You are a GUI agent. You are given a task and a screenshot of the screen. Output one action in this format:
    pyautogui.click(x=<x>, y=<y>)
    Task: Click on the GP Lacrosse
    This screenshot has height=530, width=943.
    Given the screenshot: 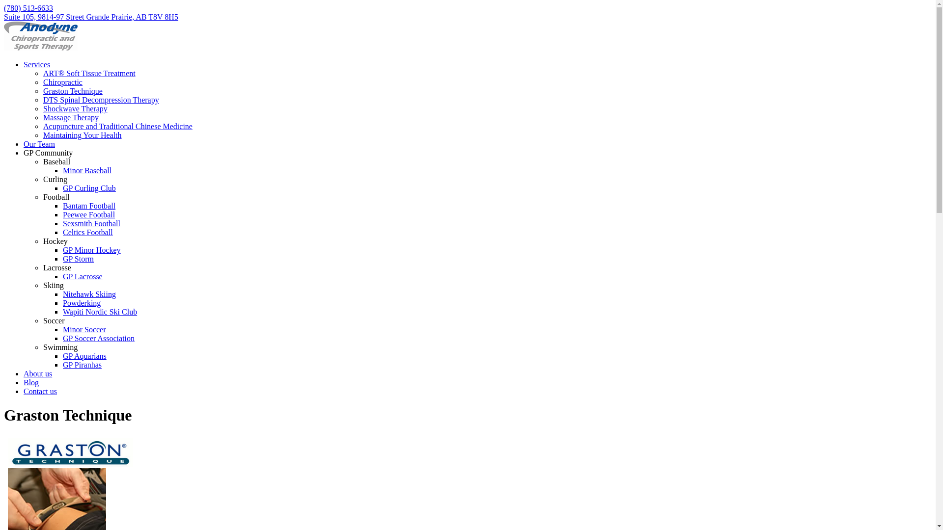 What is the action you would take?
    pyautogui.click(x=83, y=277)
    